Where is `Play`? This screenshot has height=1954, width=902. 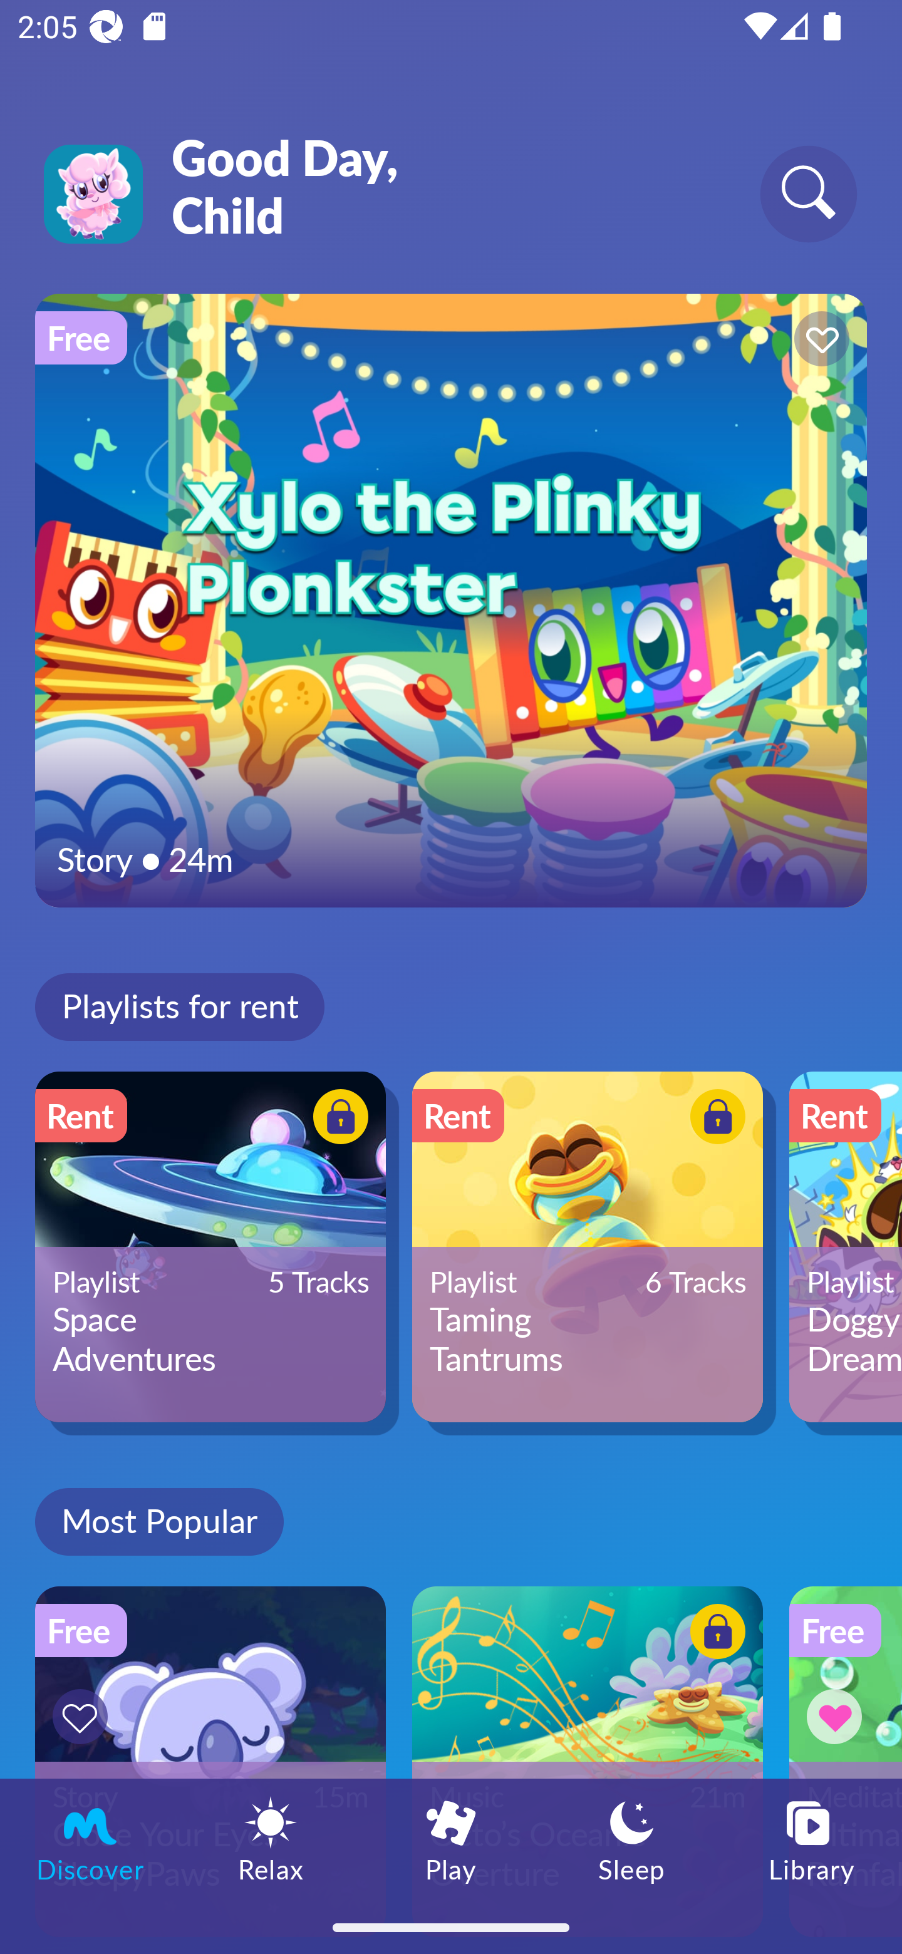
Play is located at coordinates (451, 1839).